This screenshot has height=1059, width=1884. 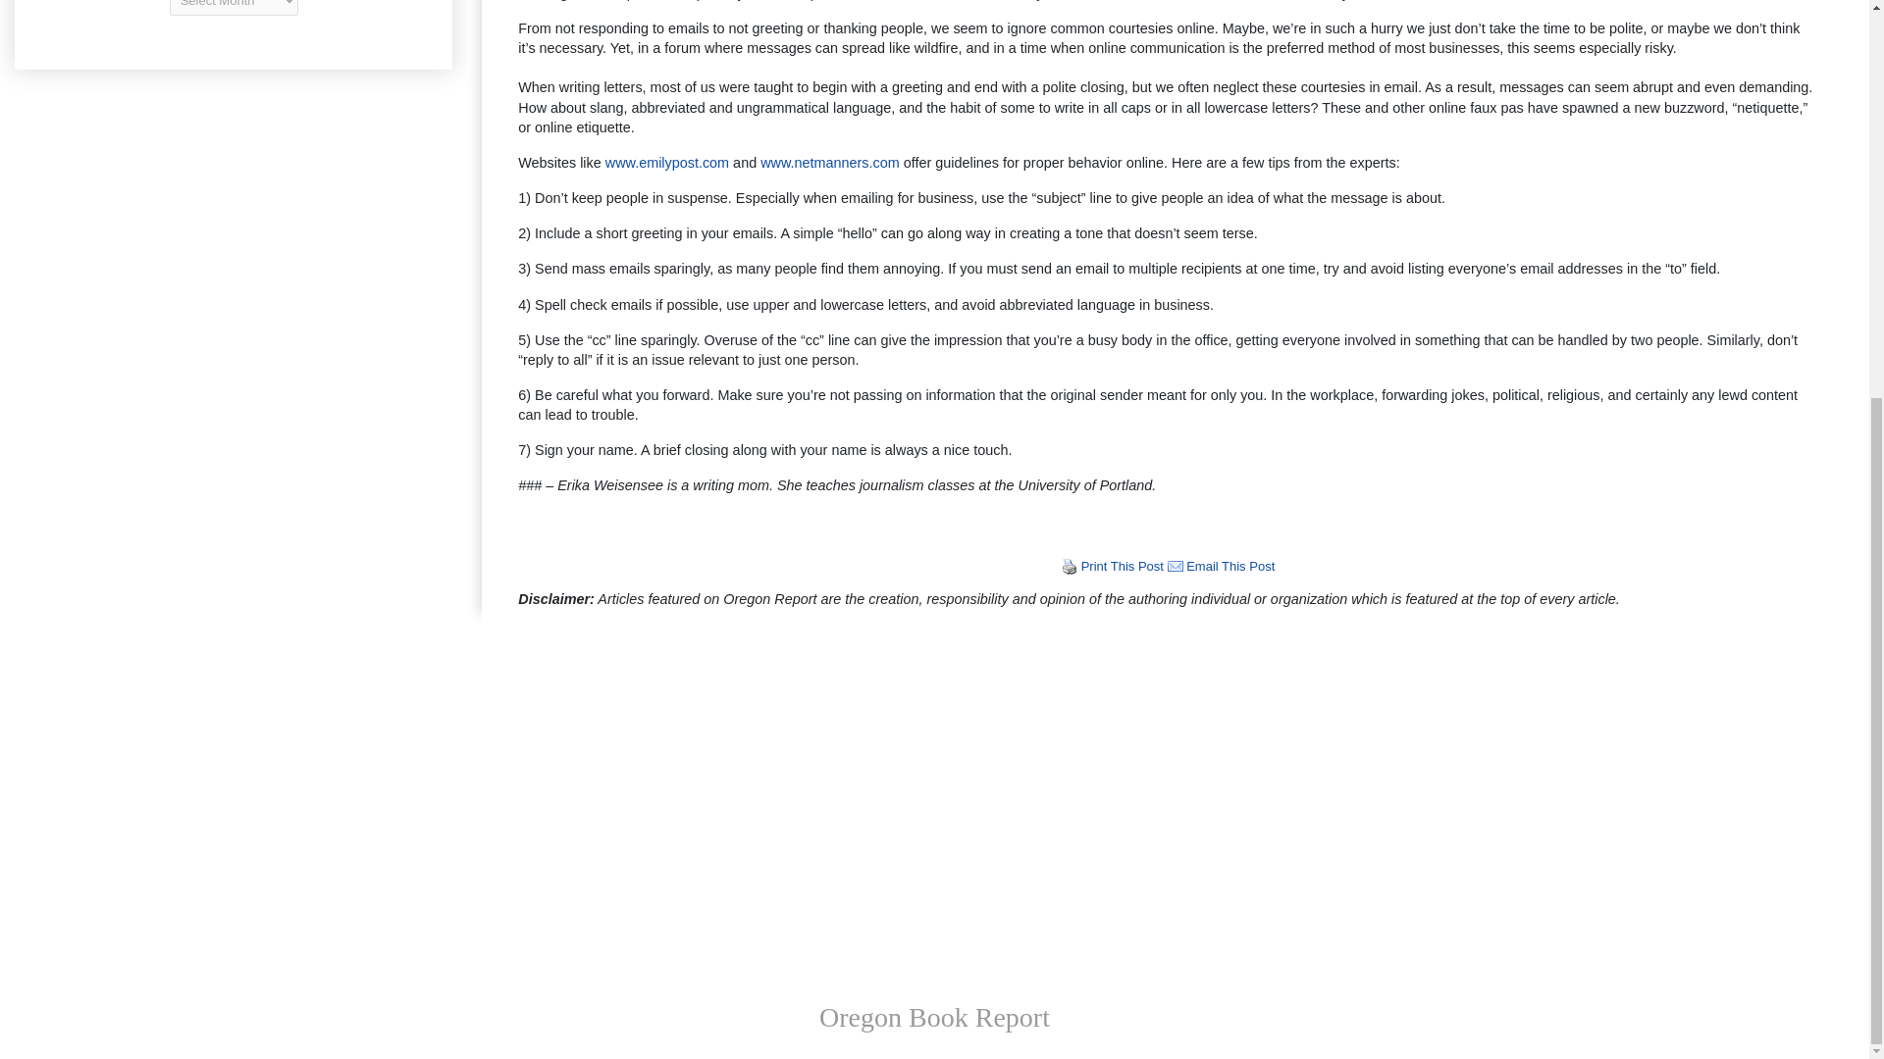 What do you see at coordinates (667, 162) in the screenshot?
I see `www.emilypost.com` at bounding box center [667, 162].